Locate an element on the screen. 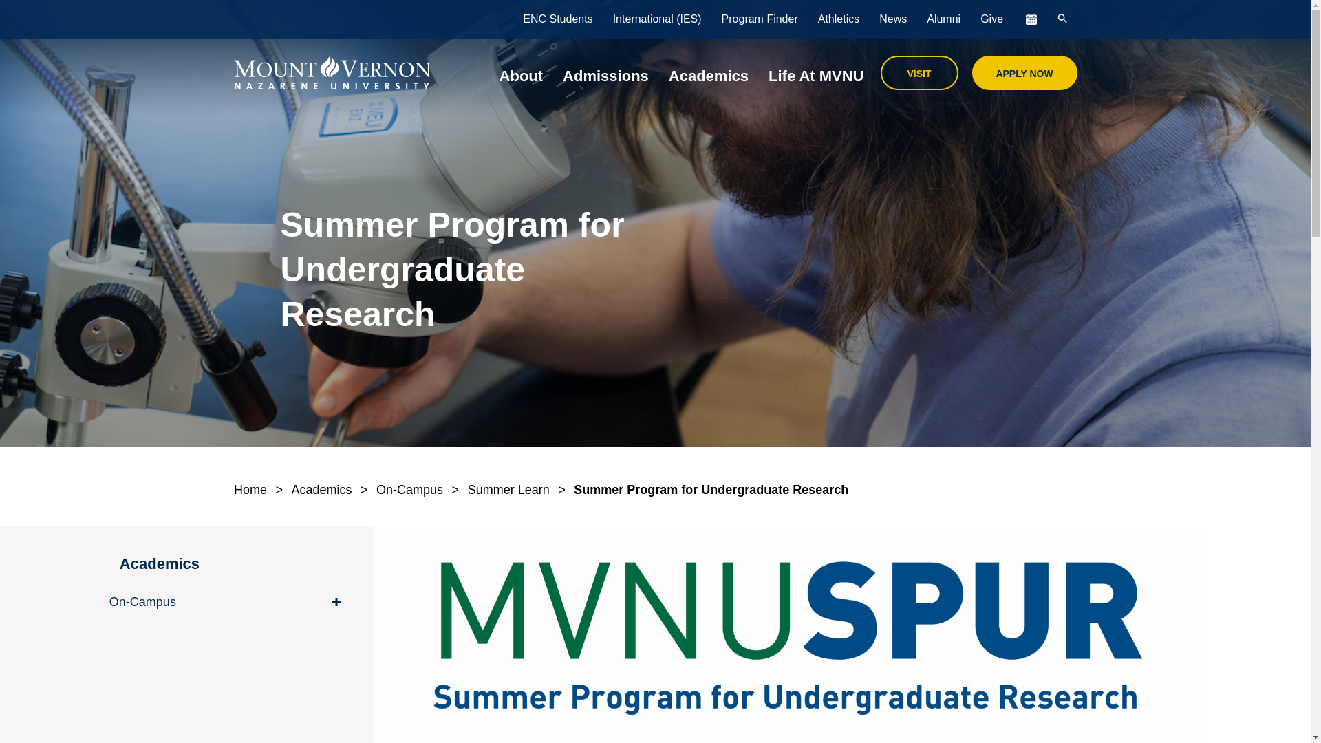  Program Finder is located at coordinates (760, 19).